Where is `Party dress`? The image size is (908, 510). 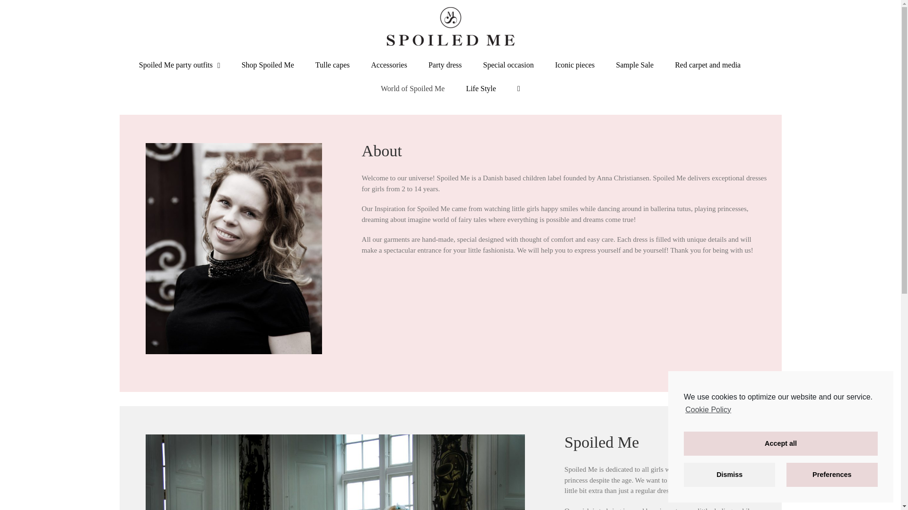 Party dress is located at coordinates (445, 65).